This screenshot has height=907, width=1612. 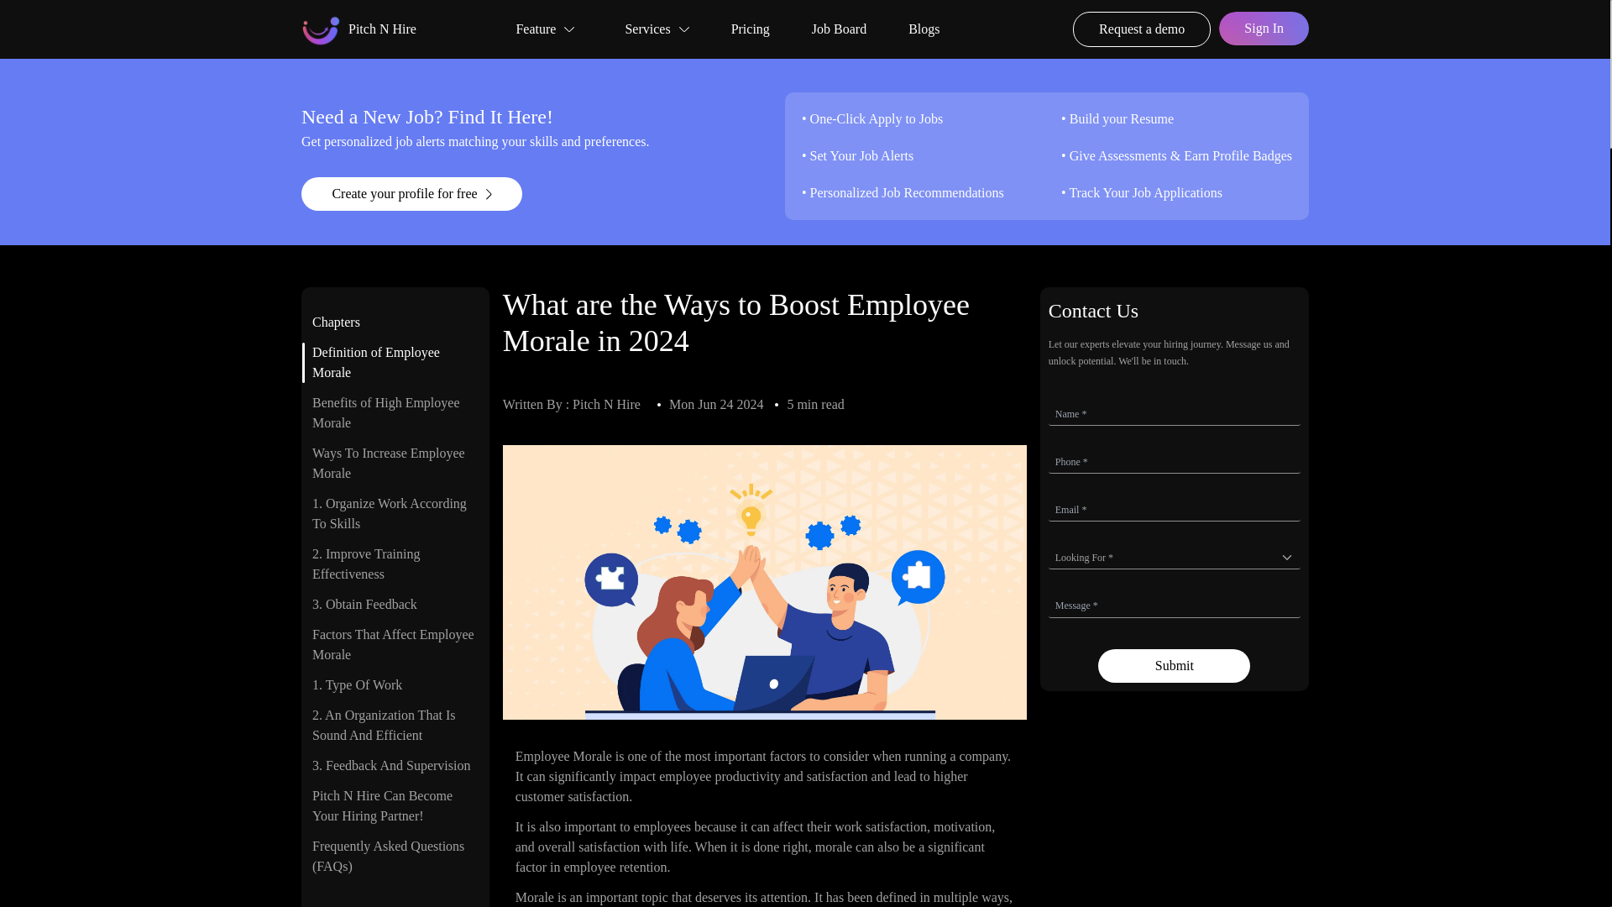 I want to click on employee retention, so click(x=615, y=867).